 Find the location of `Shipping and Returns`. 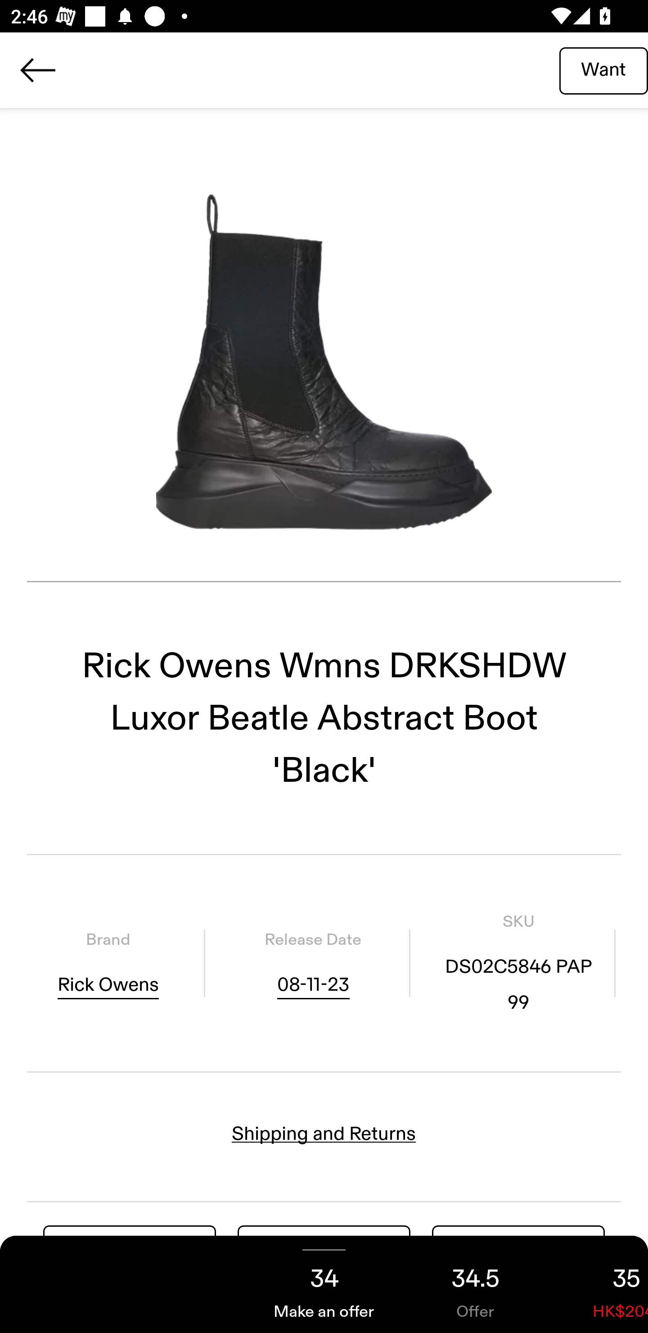

Shipping and Returns is located at coordinates (324, 1134).